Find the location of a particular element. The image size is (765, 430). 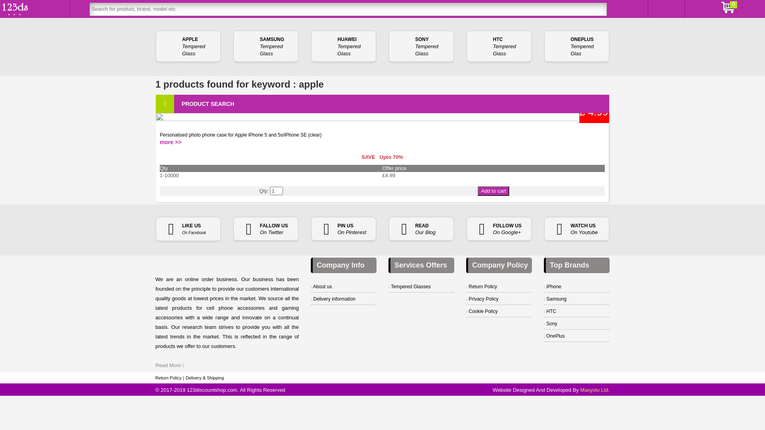

PIN US
On Pinterest is located at coordinates (343, 229).